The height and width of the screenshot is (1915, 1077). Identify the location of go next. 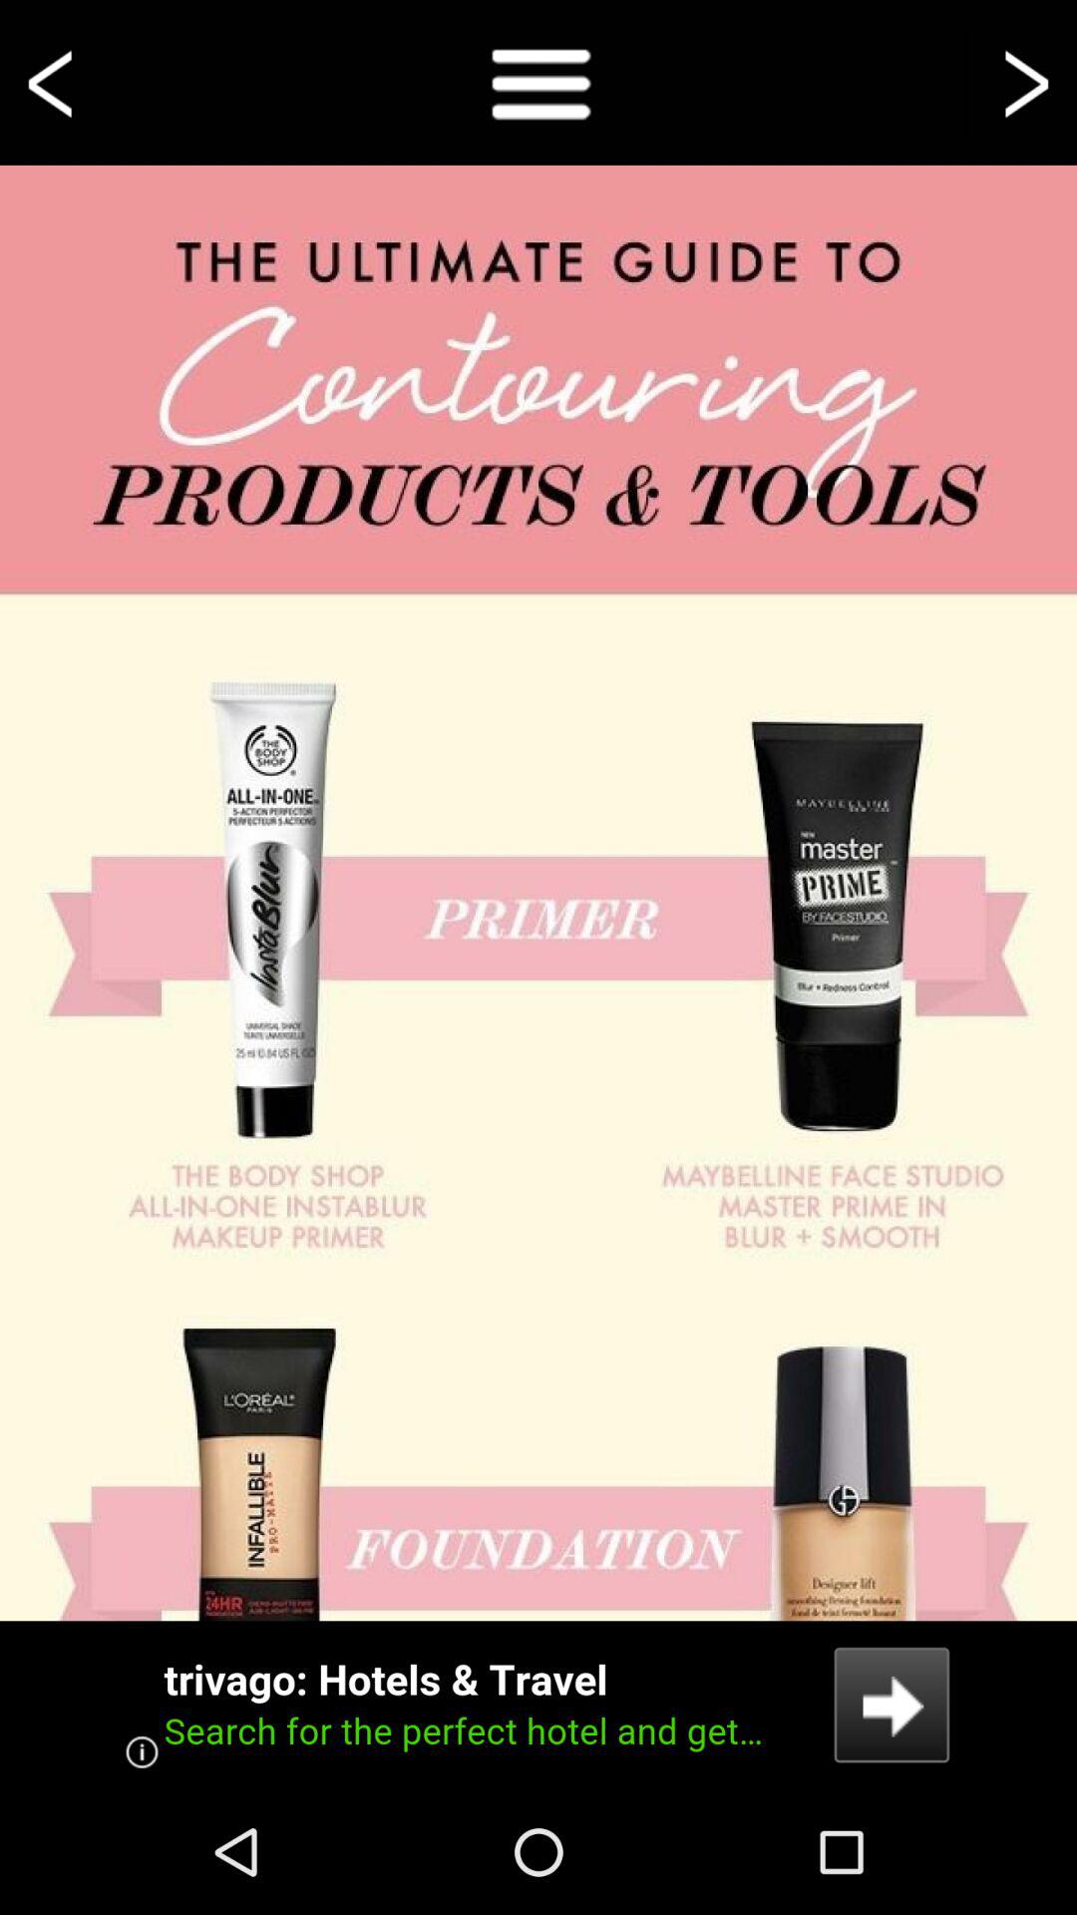
(1023, 82).